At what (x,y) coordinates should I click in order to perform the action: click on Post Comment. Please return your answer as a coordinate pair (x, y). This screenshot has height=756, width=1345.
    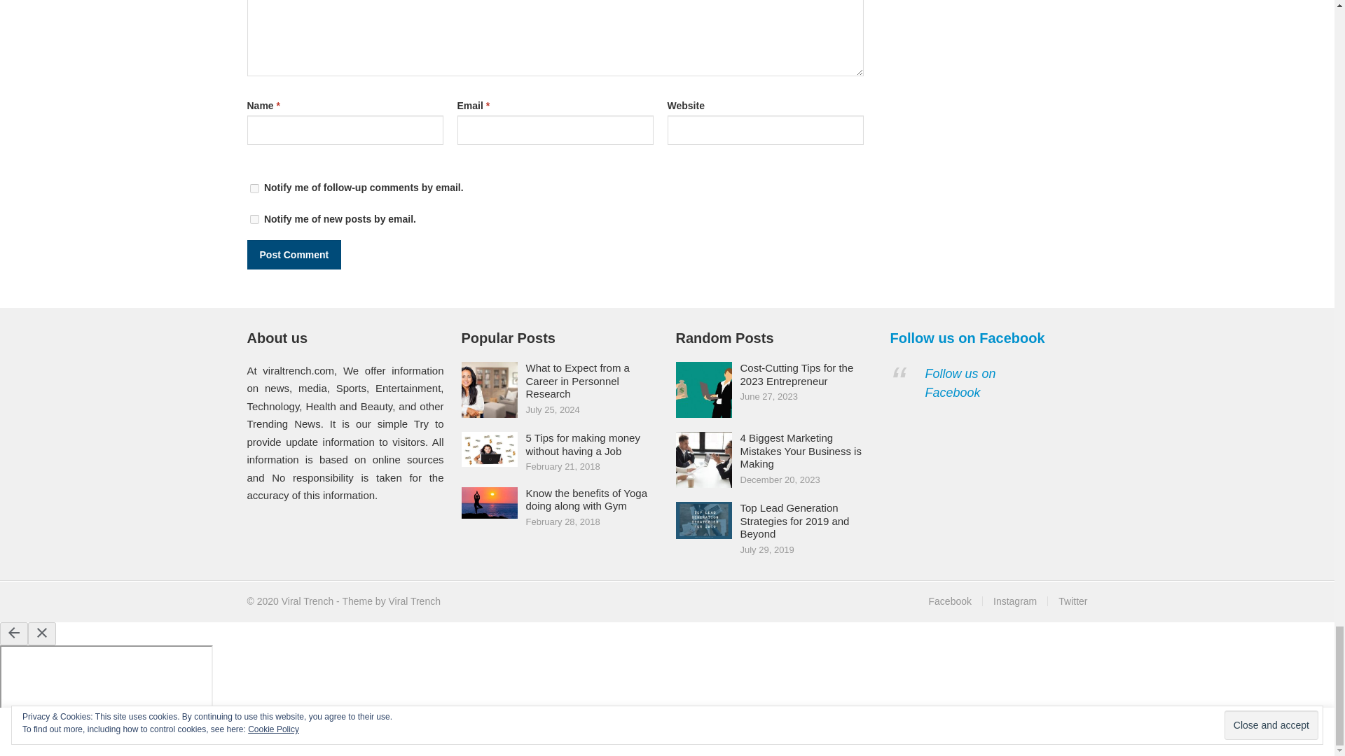
    Looking at the image, I should click on (294, 255).